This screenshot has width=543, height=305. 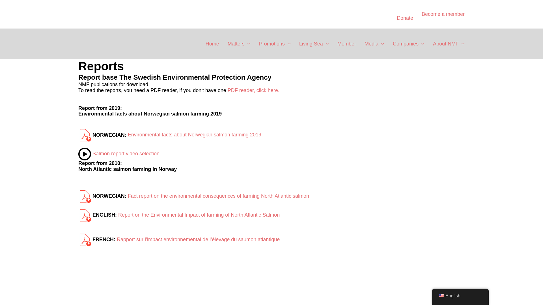 What do you see at coordinates (371, 43) in the screenshot?
I see `Media` at bounding box center [371, 43].